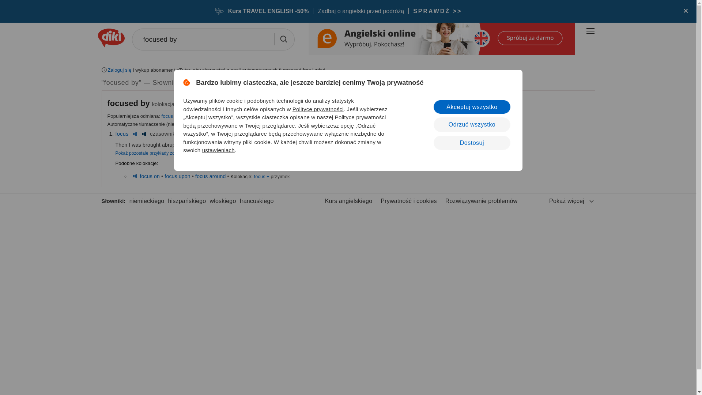 The height and width of the screenshot is (395, 702). What do you see at coordinates (210, 176) in the screenshot?
I see `focus around` at bounding box center [210, 176].